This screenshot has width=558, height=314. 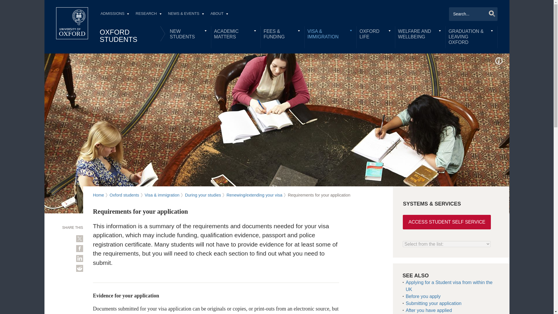 What do you see at coordinates (189, 34) in the screenshot?
I see `NEW STUDENTS` at bounding box center [189, 34].